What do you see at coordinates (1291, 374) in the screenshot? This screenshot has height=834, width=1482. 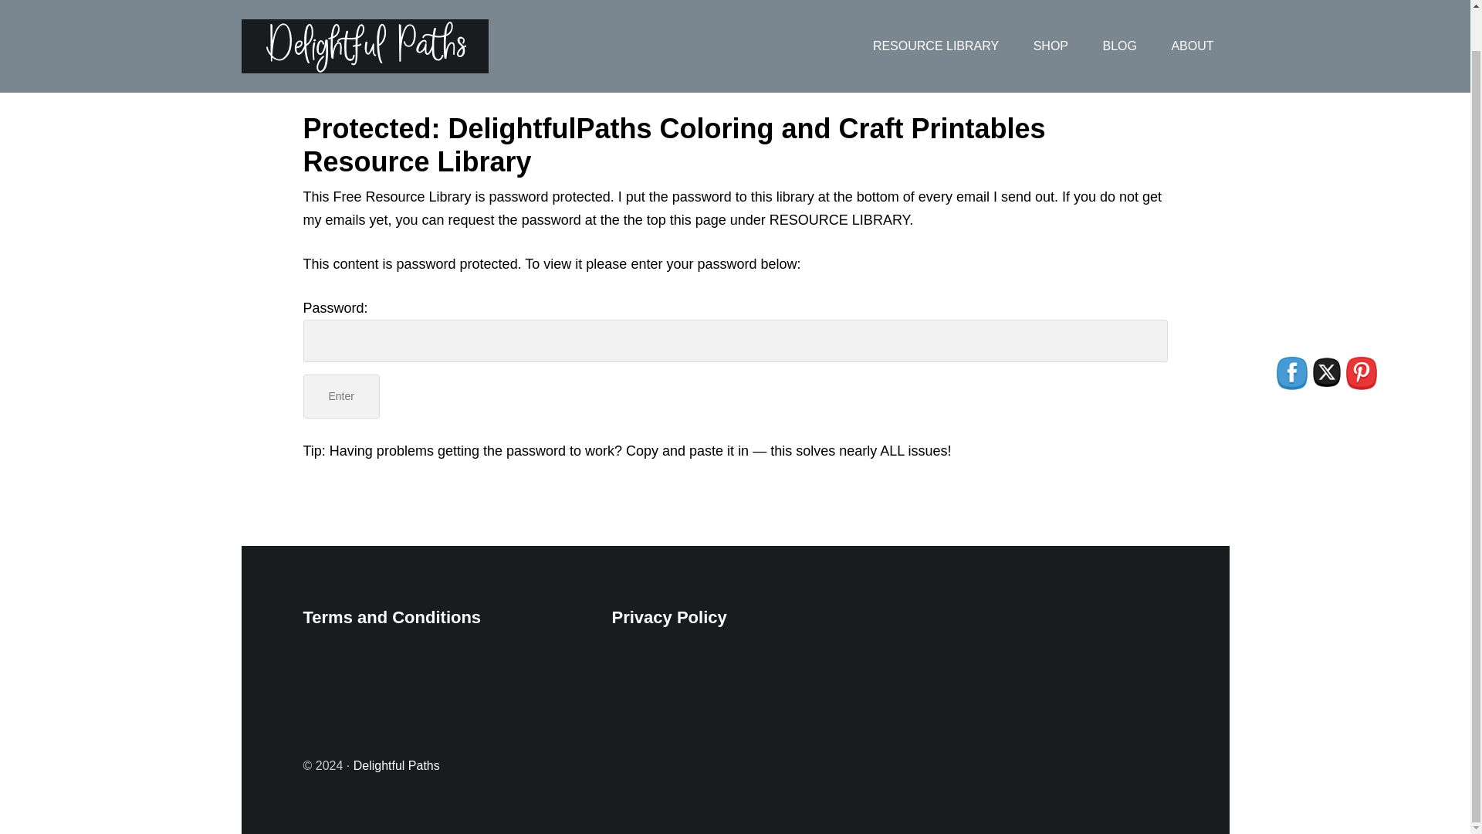 I see `Facebook` at bounding box center [1291, 374].